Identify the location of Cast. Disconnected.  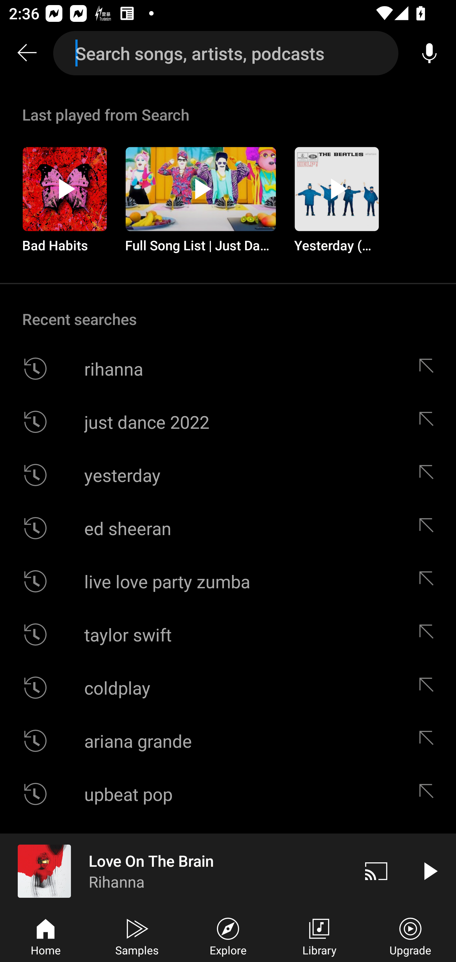
(376, 871).